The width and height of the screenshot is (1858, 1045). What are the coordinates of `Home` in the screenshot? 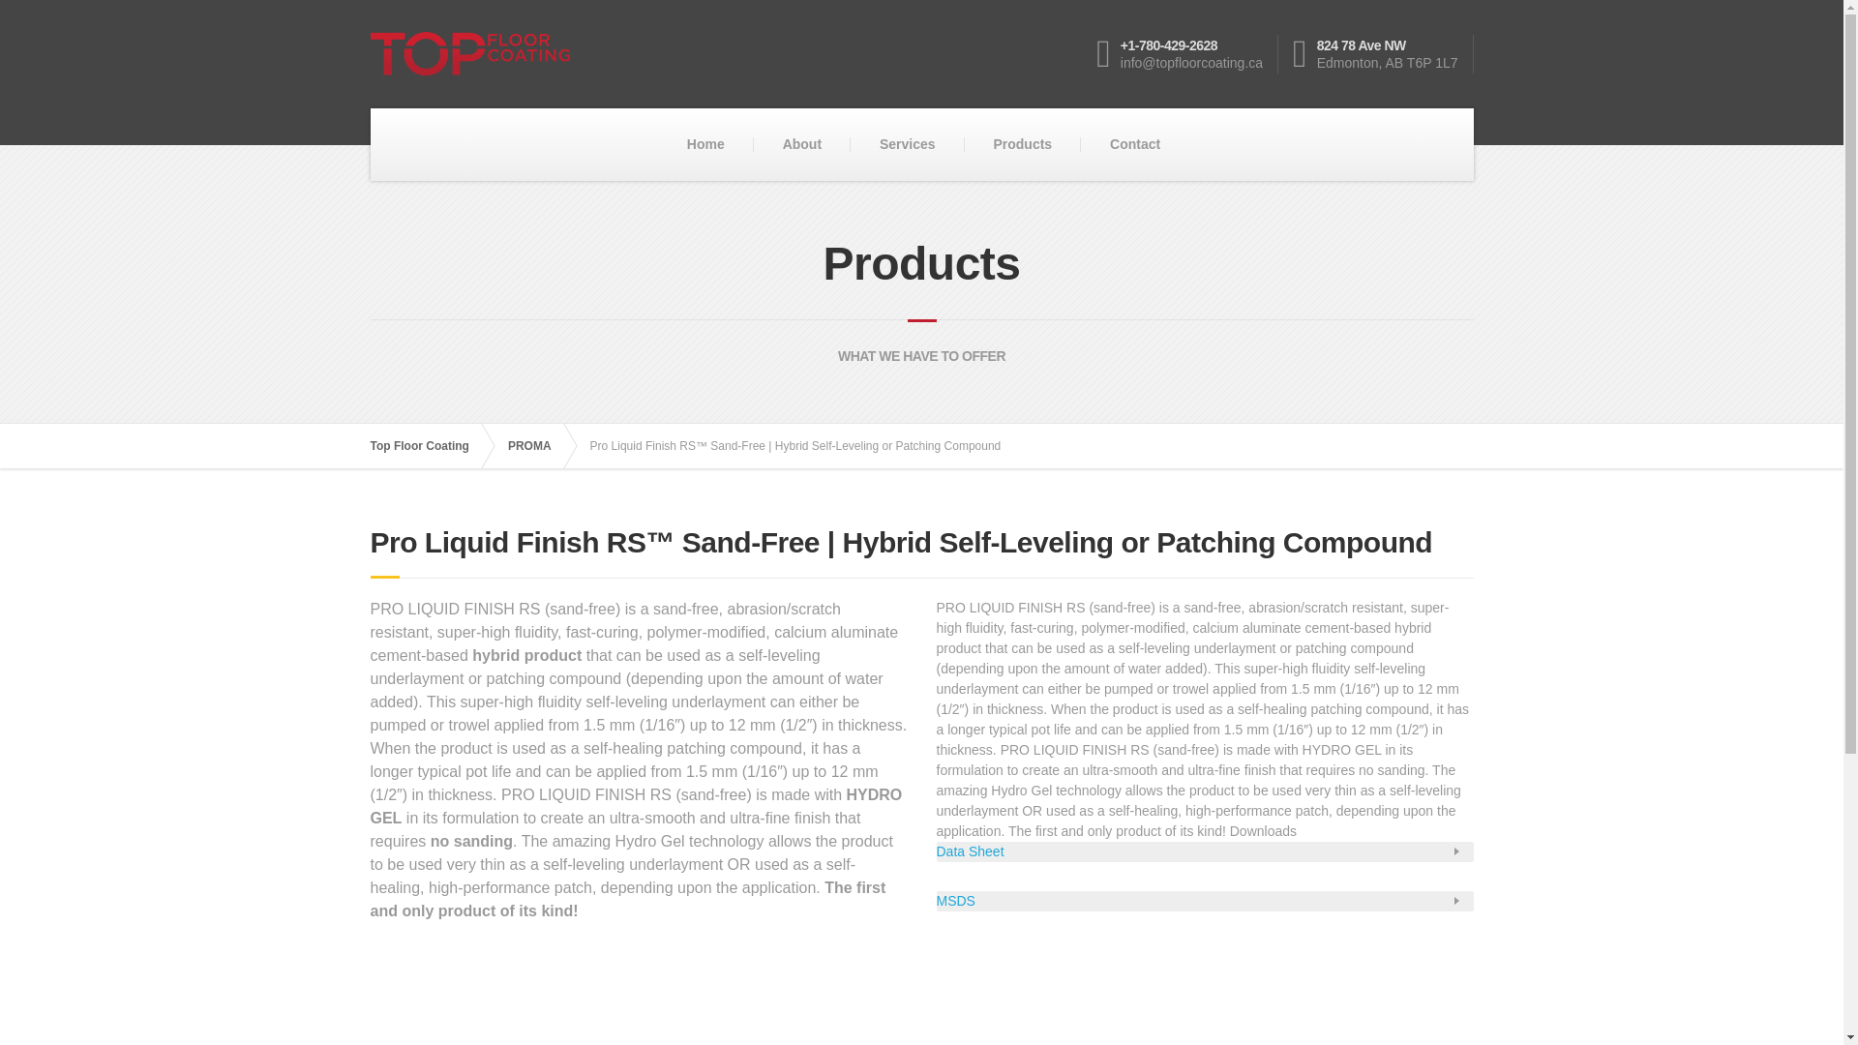 It's located at (428, 445).